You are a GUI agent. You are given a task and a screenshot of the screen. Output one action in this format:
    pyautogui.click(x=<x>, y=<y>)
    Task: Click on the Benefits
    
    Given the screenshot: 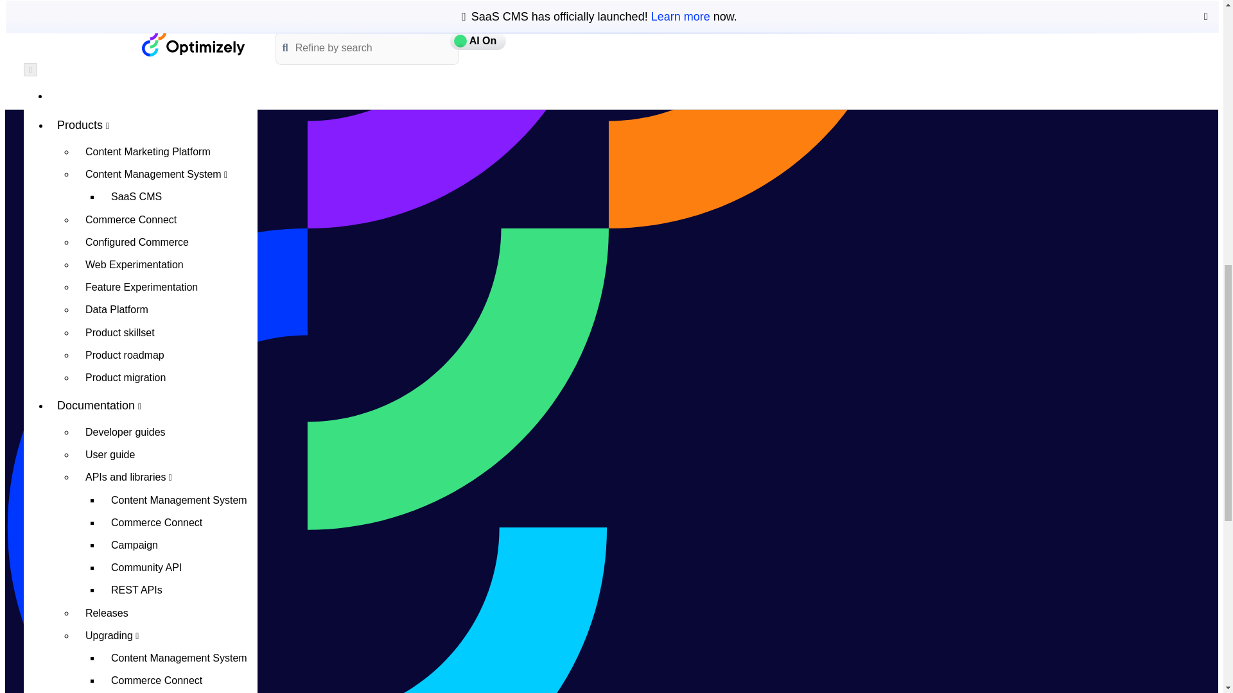 What is the action you would take?
    pyautogui.click(x=166, y=161)
    